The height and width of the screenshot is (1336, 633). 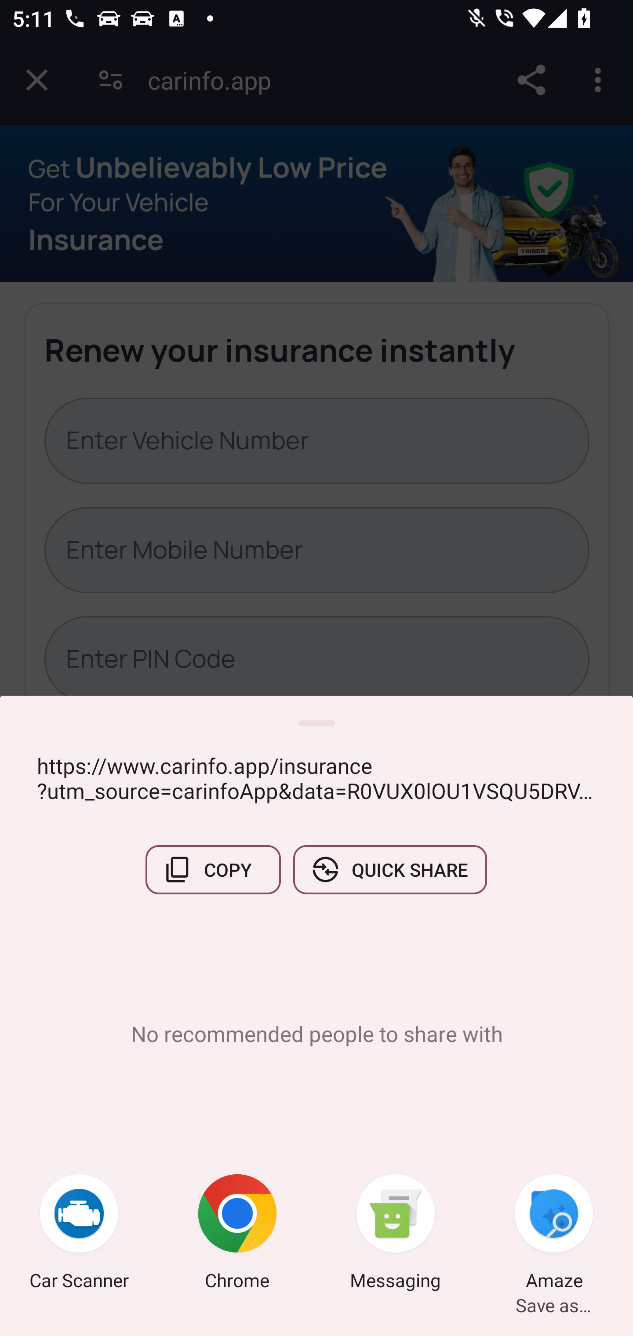 What do you see at coordinates (237, 1234) in the screenshot?
I see `Chrome` at bounding box center [237, 1234].